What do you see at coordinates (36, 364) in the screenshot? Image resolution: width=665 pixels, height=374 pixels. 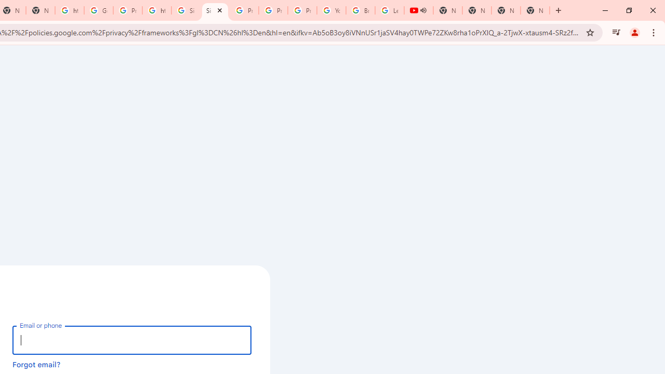 I see `Forgot email?` at bounding box center [36, 364].